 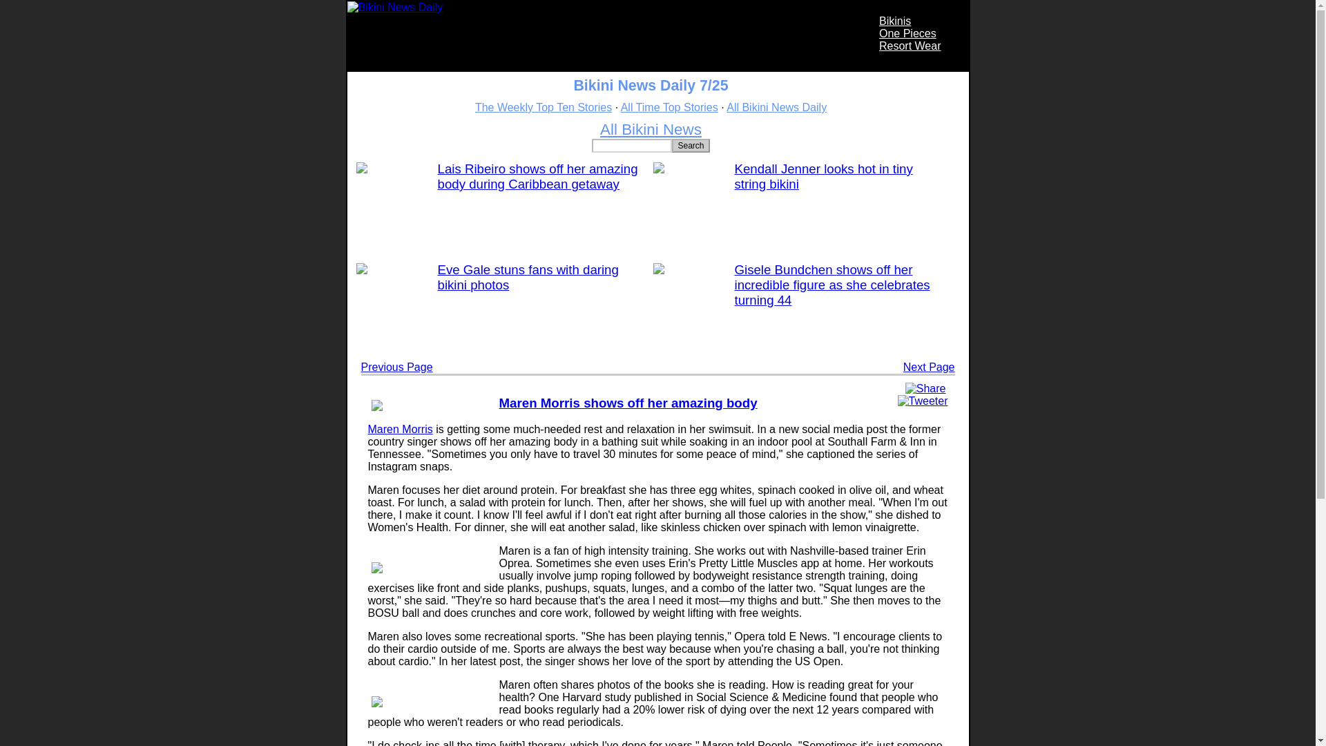 I want to click on All Bikini News Daily, so click(x=776, y=107).